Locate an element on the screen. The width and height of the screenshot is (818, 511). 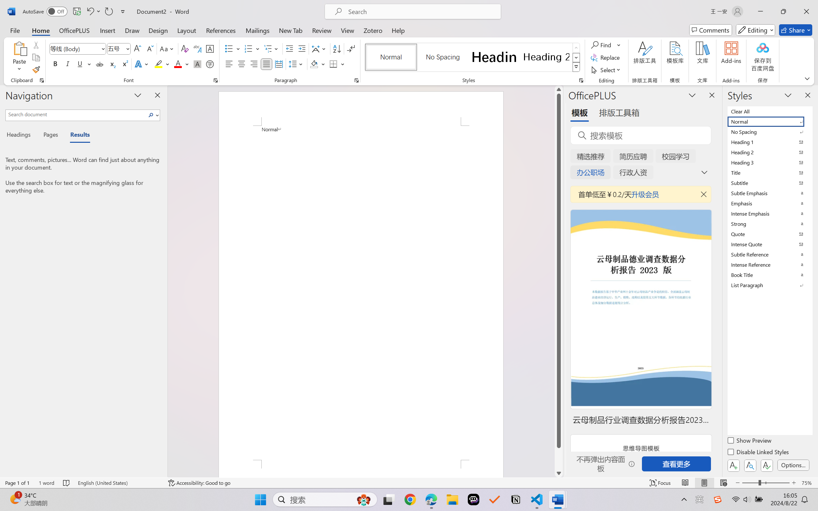
More Options is located at coordinates (619, 45).